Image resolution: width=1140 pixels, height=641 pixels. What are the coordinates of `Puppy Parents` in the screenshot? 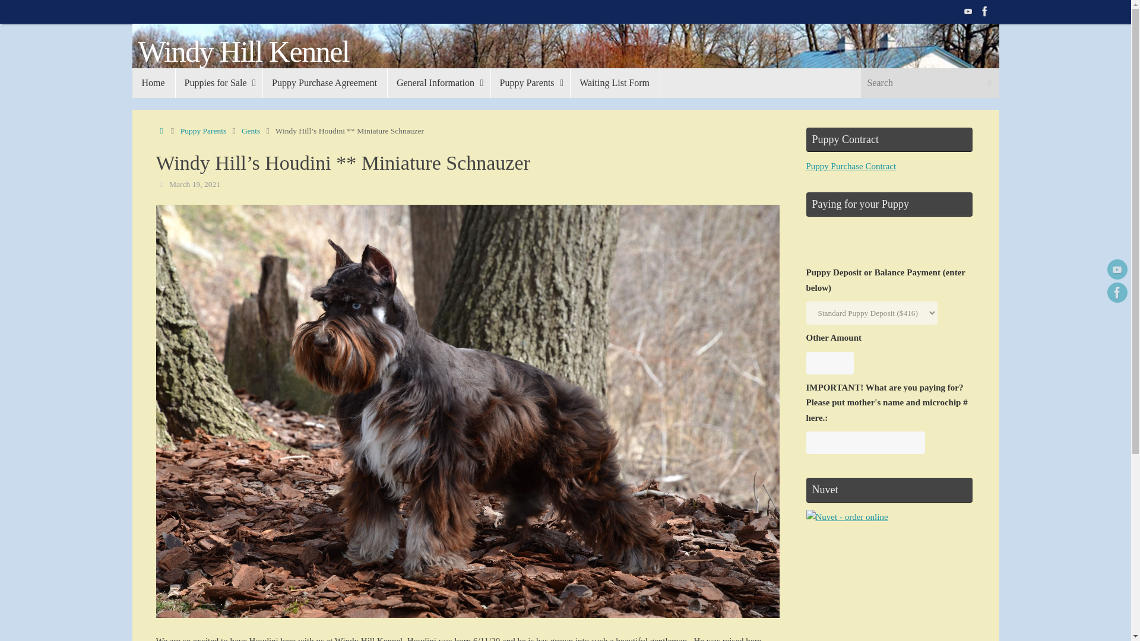 It's located at (203, 131).